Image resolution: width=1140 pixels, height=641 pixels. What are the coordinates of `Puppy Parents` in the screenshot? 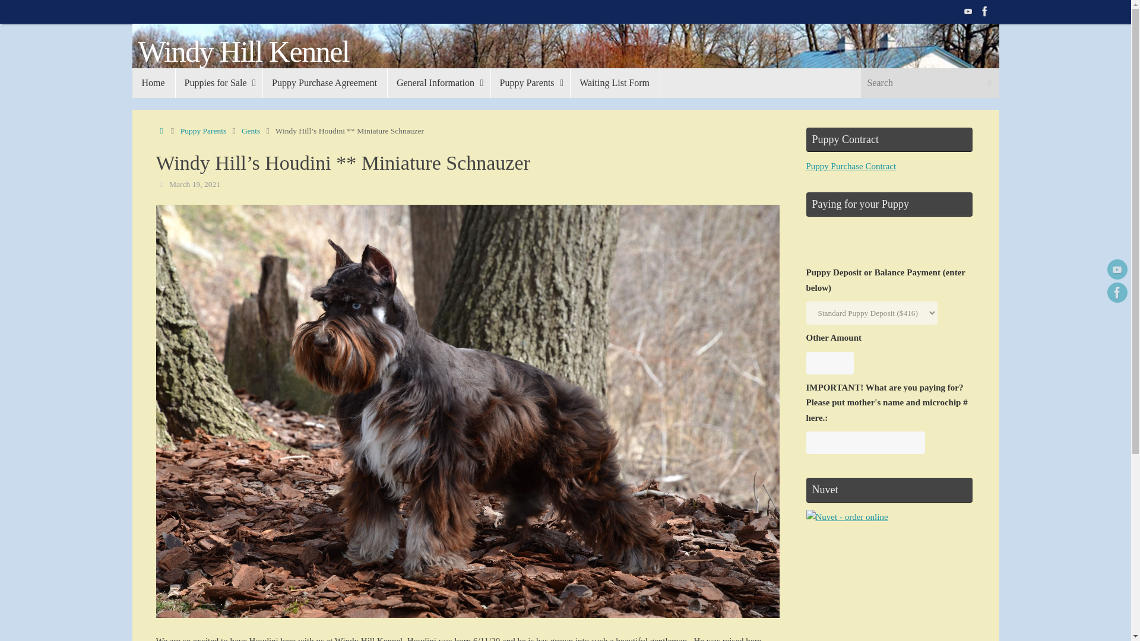 It's located at (203, 131).